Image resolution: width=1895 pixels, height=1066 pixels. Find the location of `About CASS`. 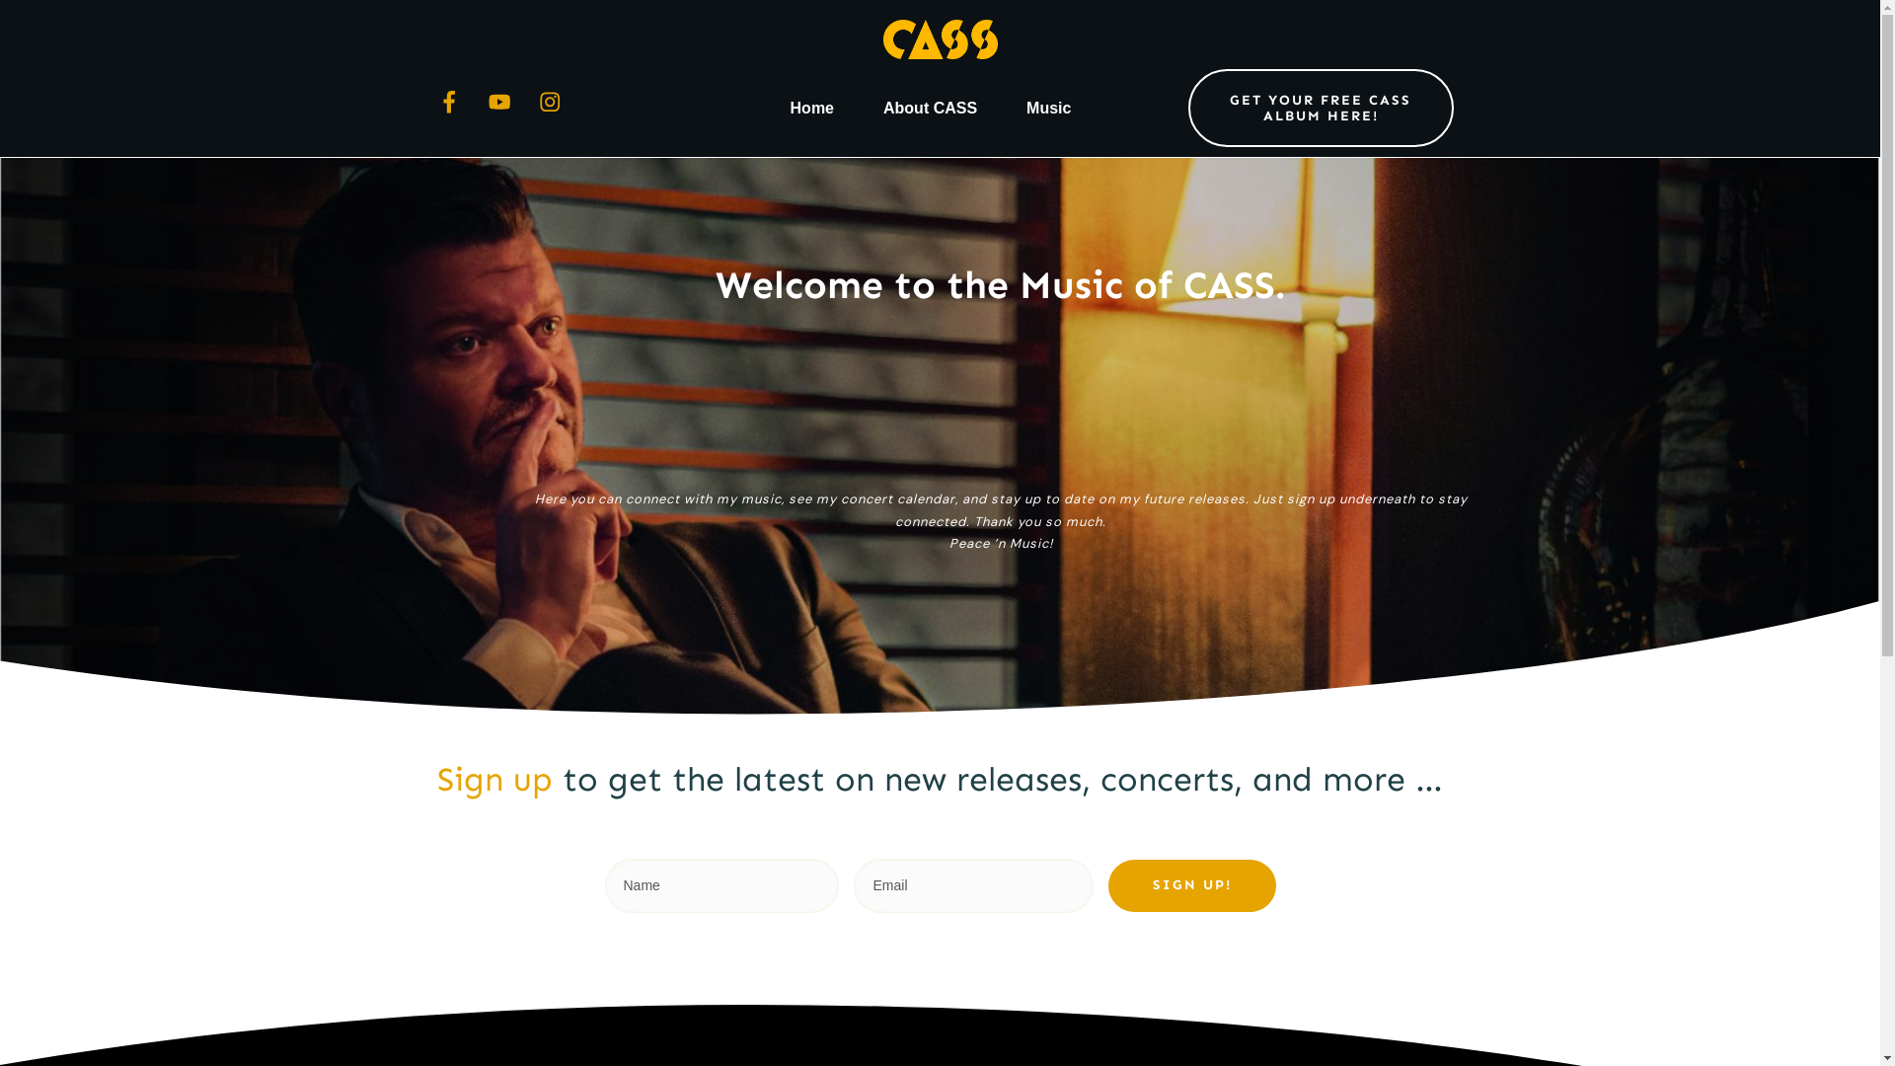

About CASS is located at coordinates (930, 109).